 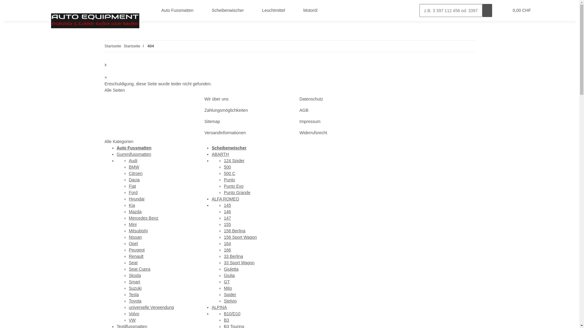 What do you see at coordinates (225, 199) in the screenshot?
I see `ALFA ROMEO` at bounding box center [225, 199].